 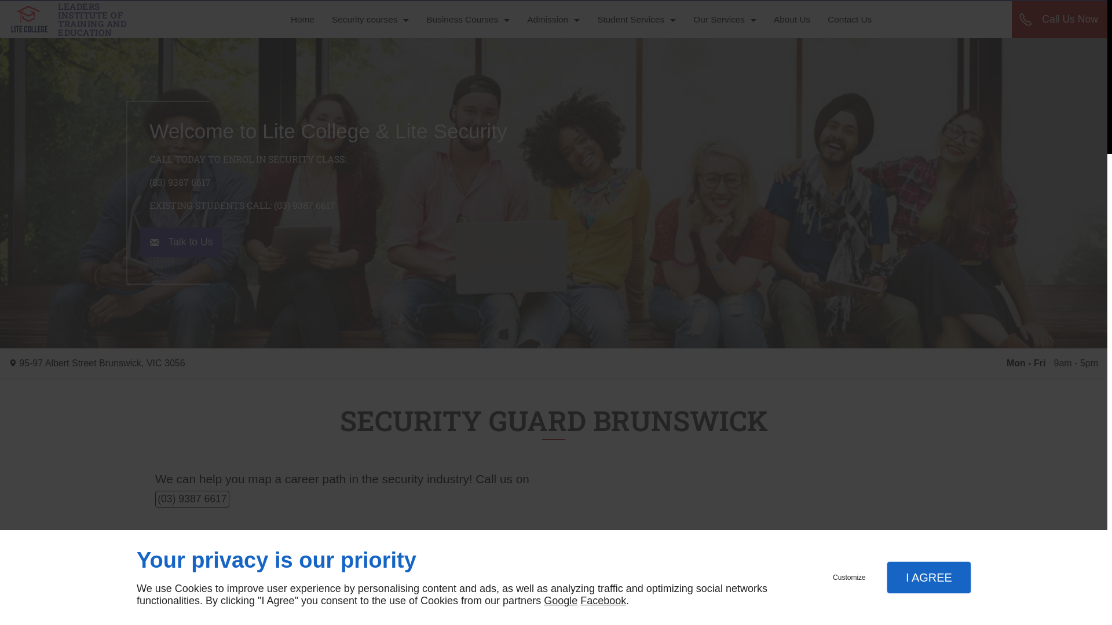 What do you see at coordinates (181, 242) in the screenshot?
I see `Talk to Us` at bounding box center [181, 242].